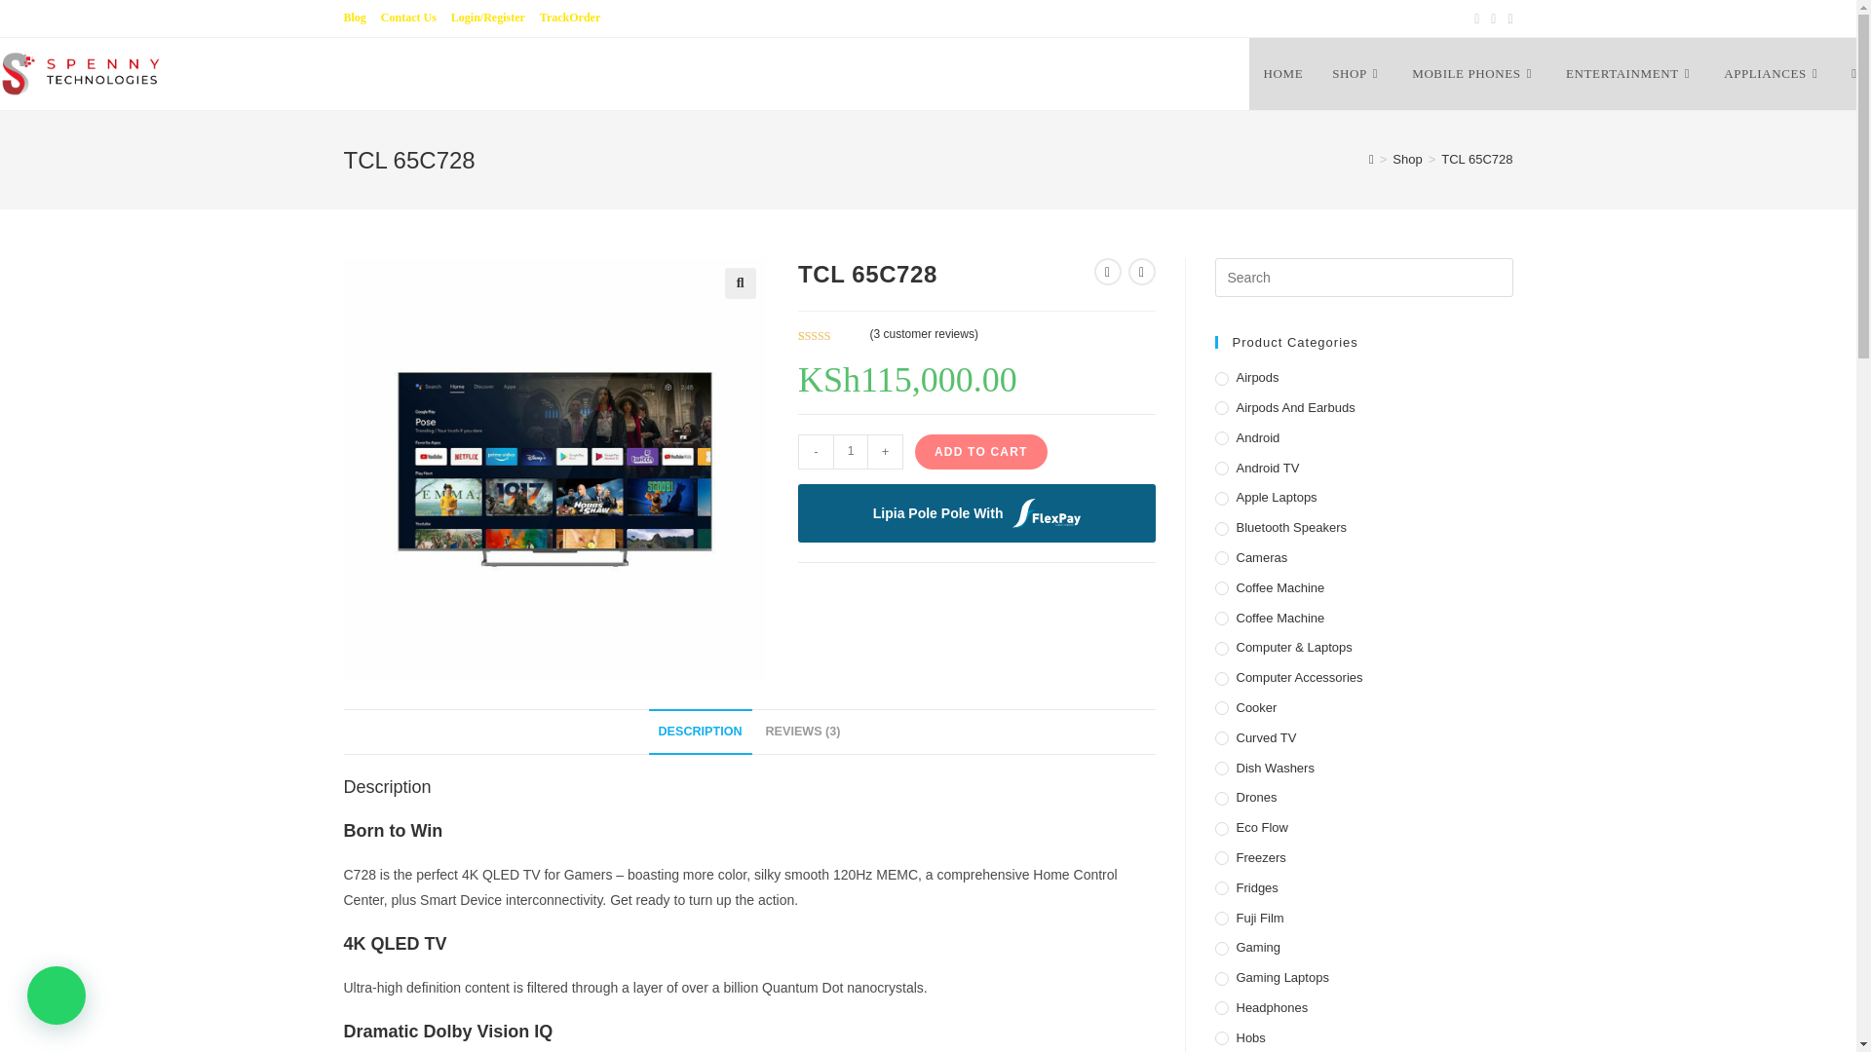  I want to click on ENTERTAINMENT, so click(1629, 74).